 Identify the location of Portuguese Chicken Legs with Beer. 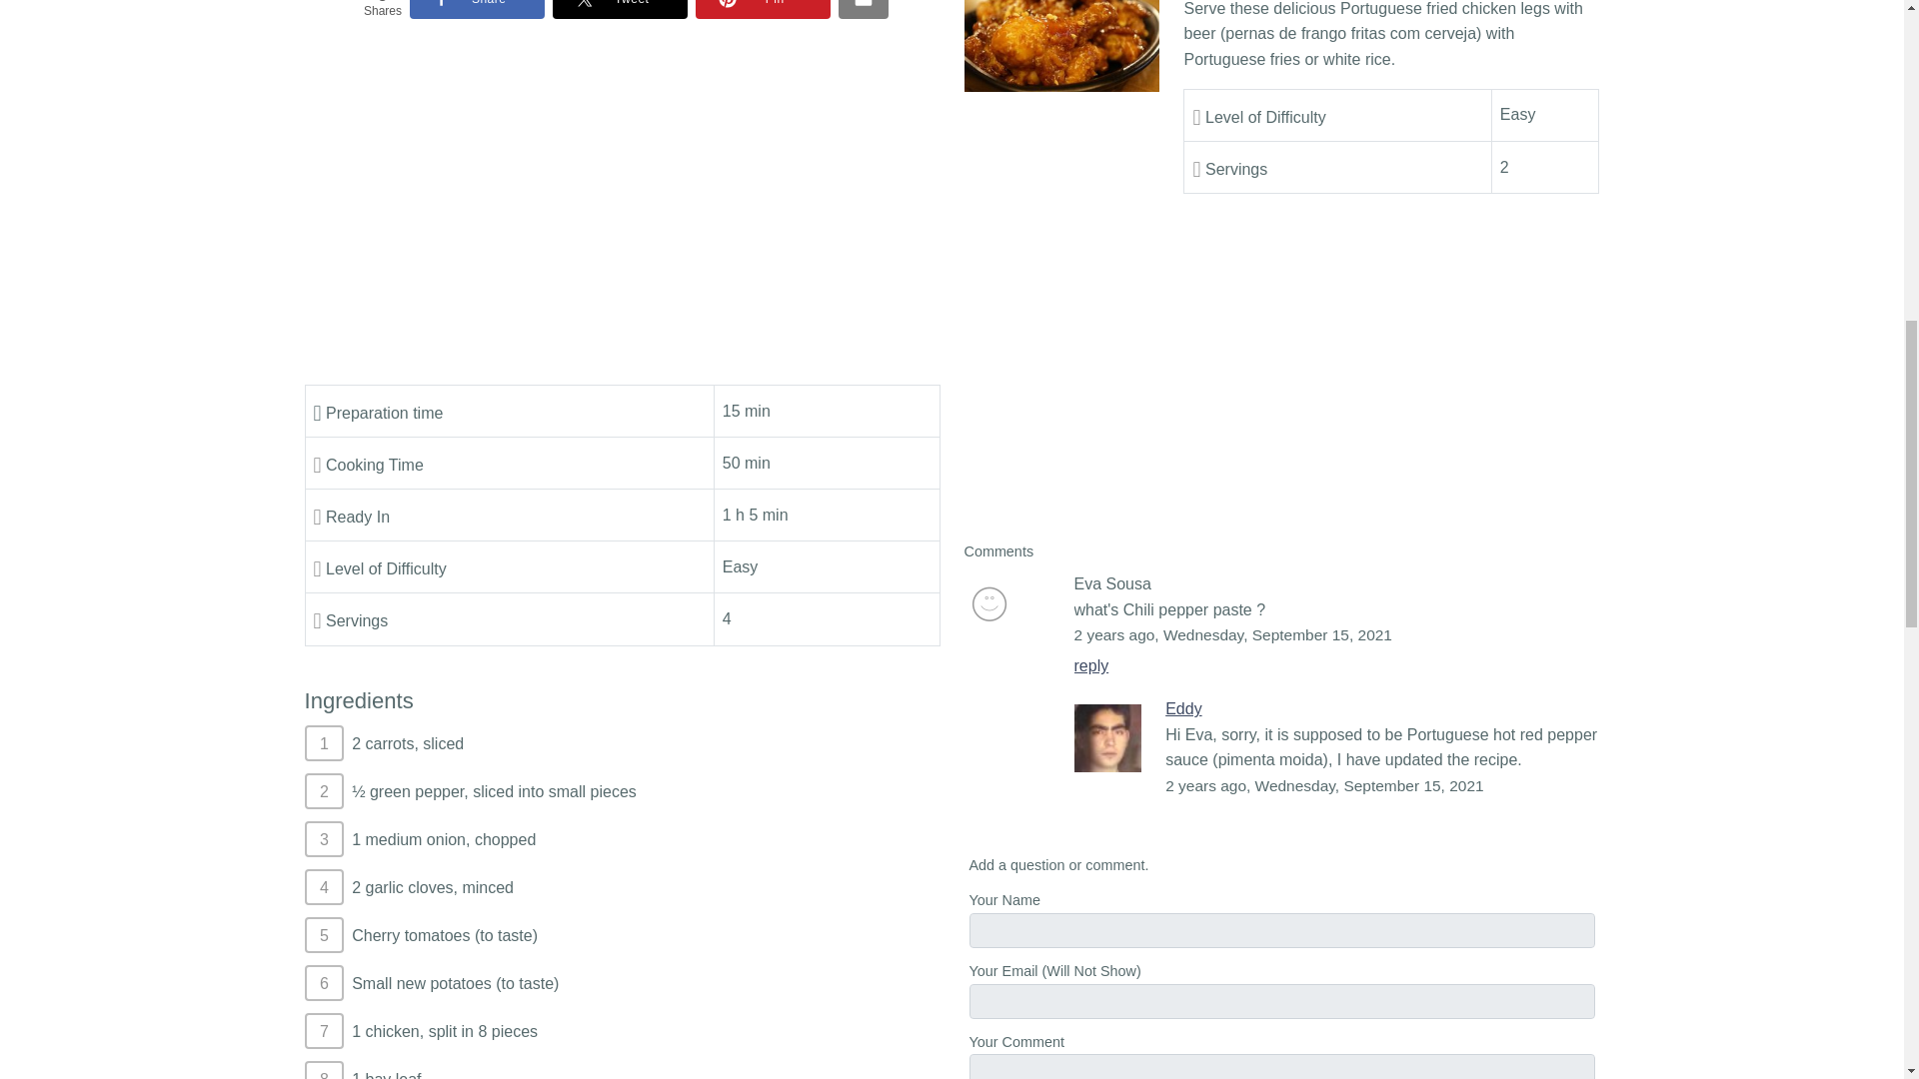
(1060, 45).